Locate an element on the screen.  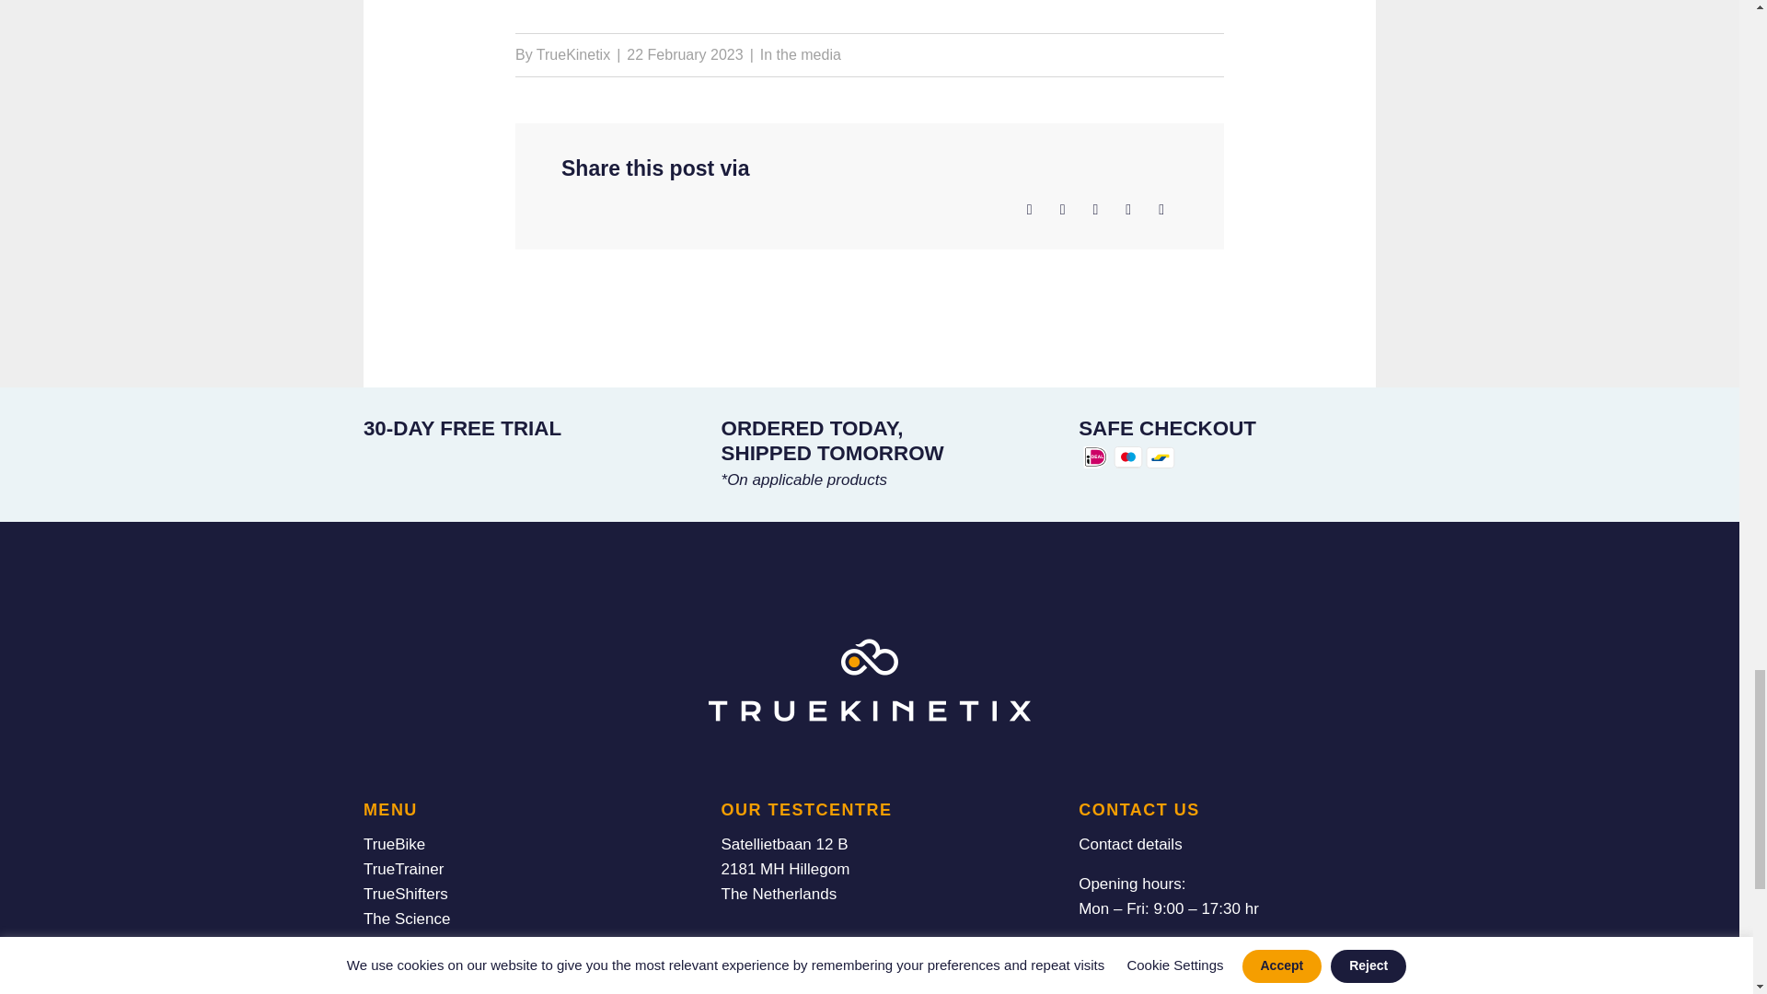
Posts by TrueKinetix is located at coordinates (572, 54).